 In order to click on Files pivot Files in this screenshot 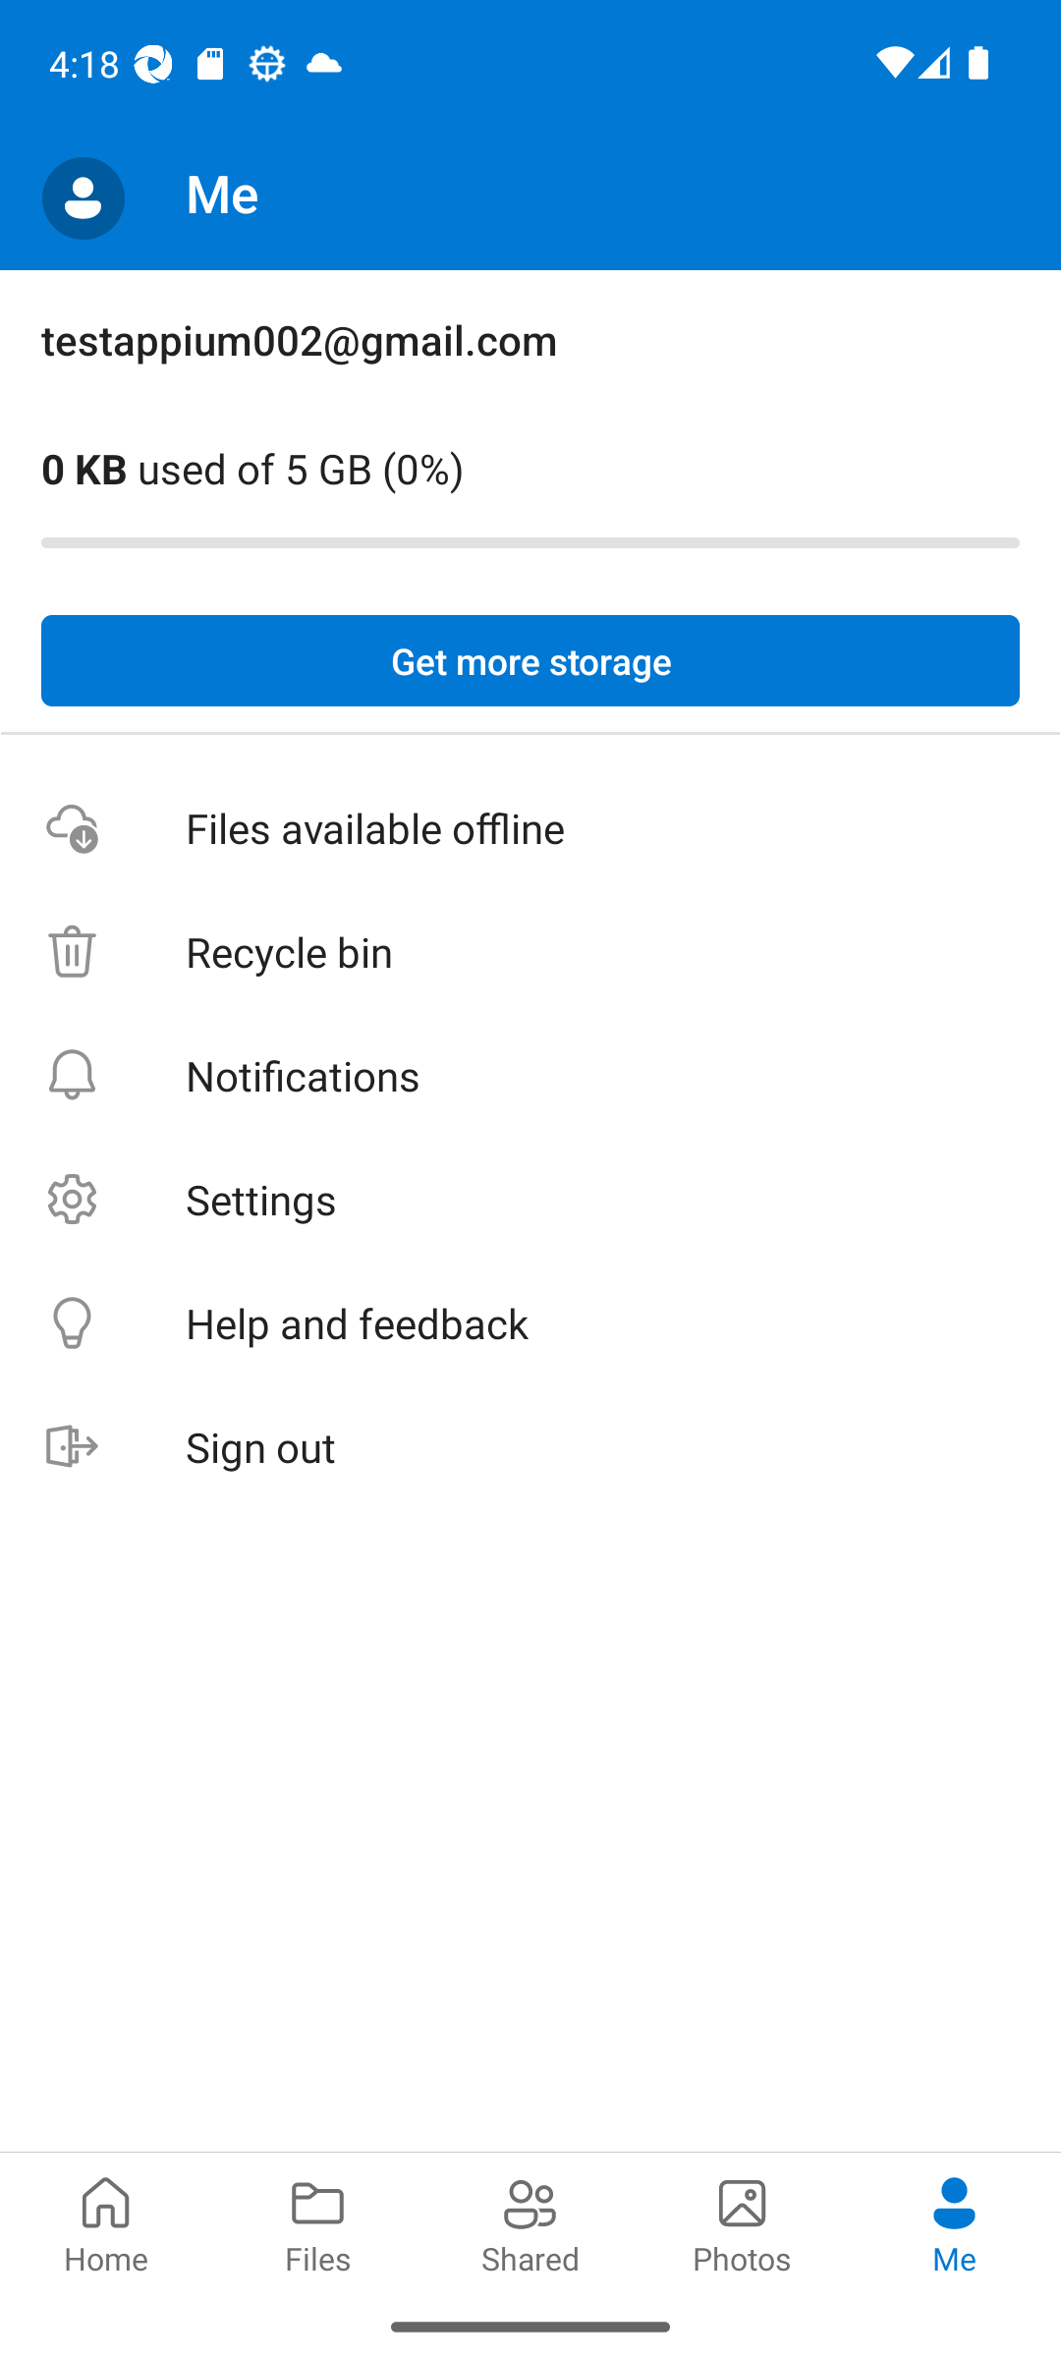, I will do `click(318, 2222)`.